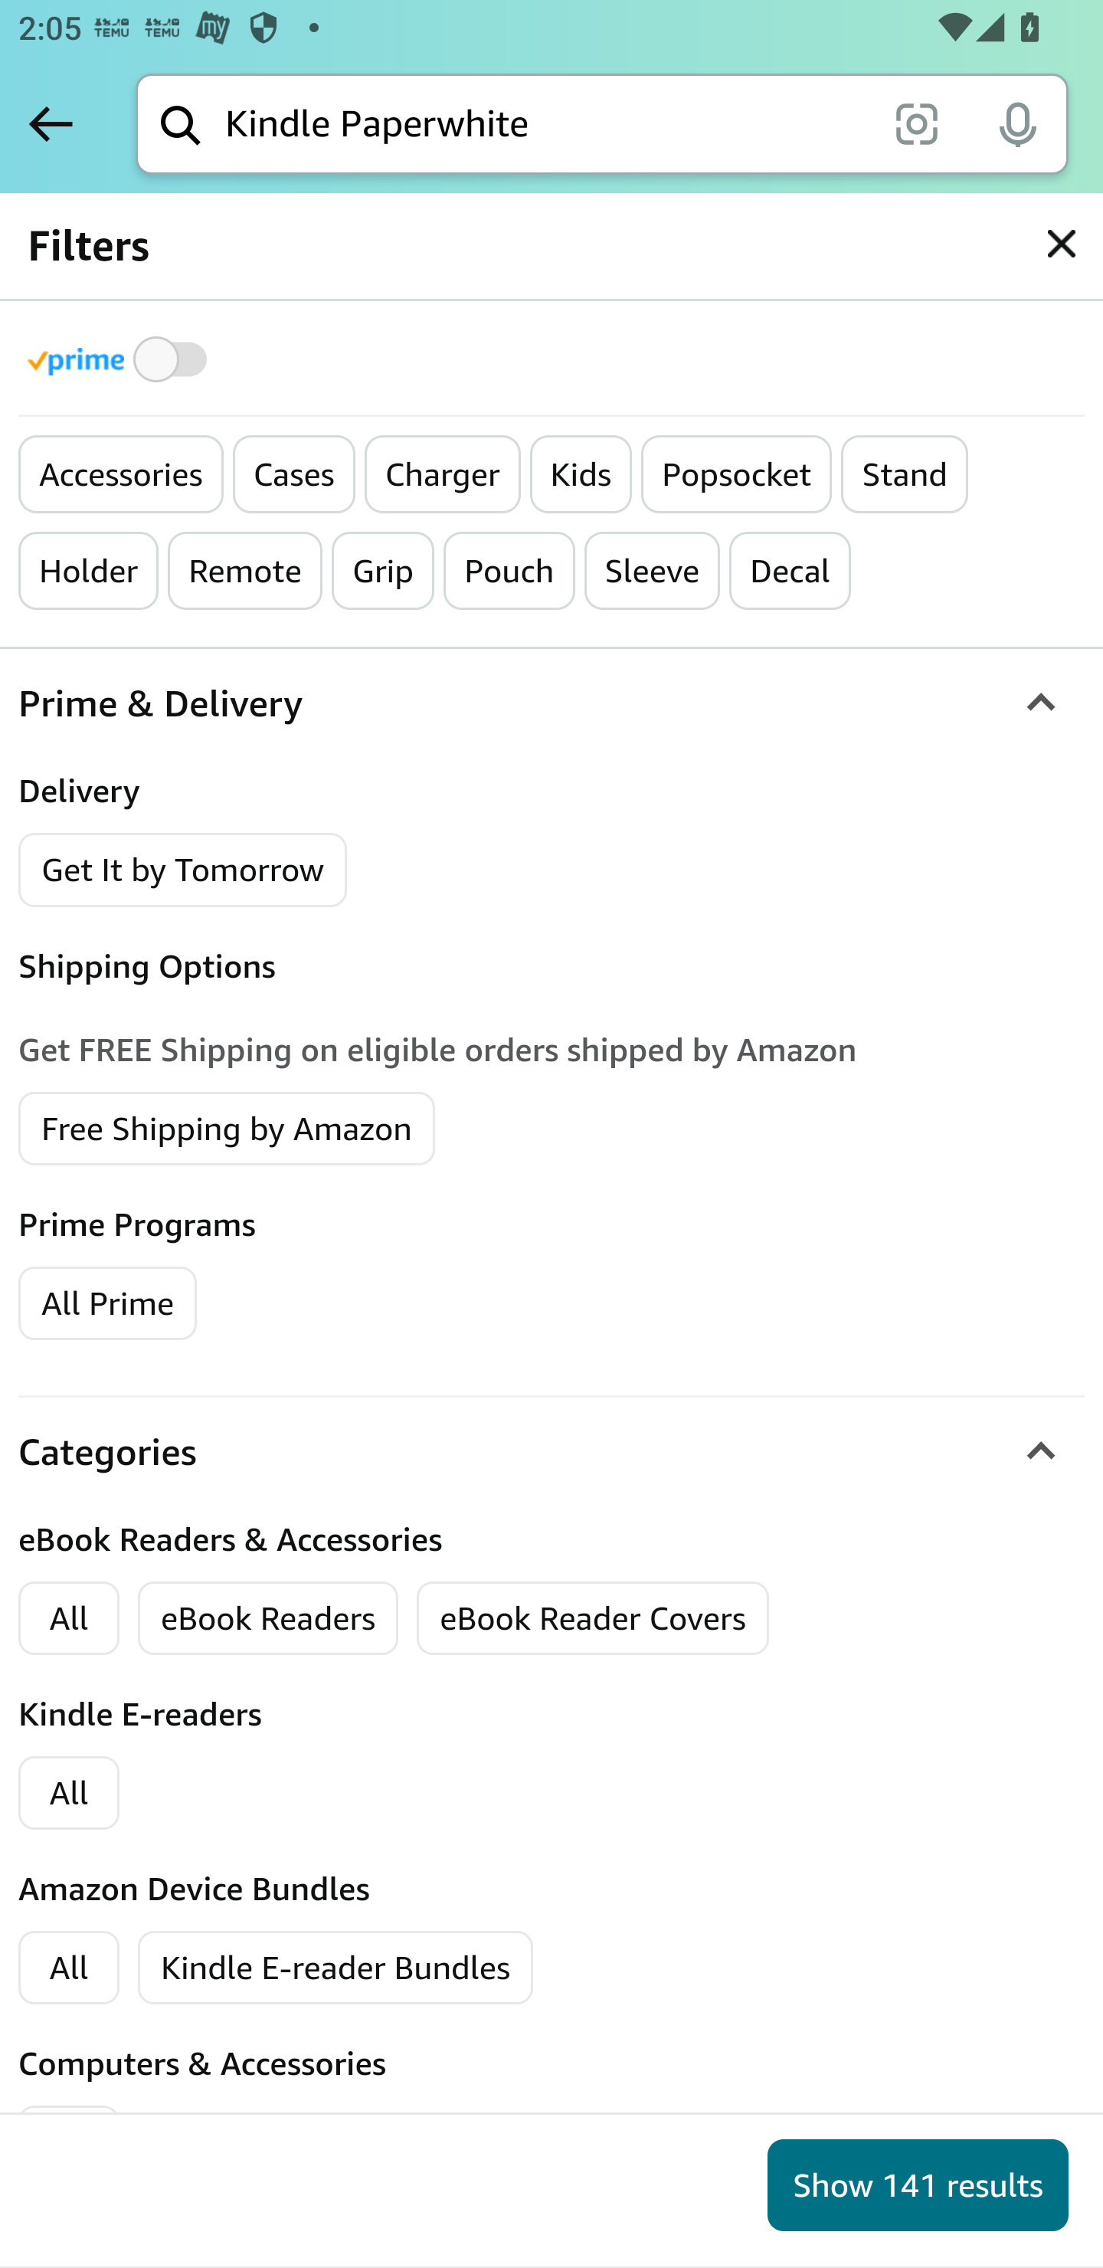  What do you see at coordinates (905, 475) in the screenshot?
I see `Stand` at bounding box center [905, 475].